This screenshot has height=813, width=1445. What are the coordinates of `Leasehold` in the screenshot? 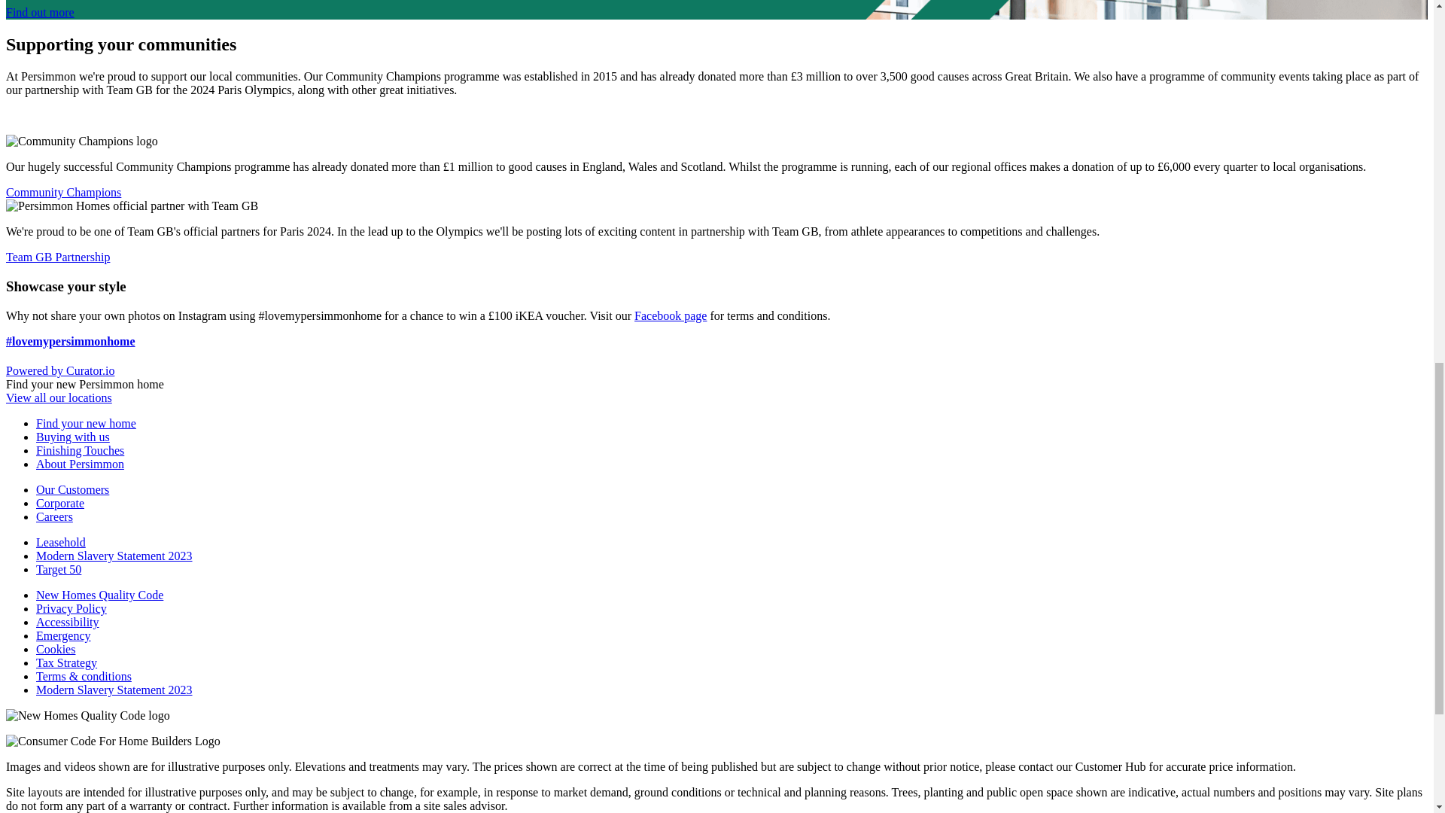 It's located at (60, 542).